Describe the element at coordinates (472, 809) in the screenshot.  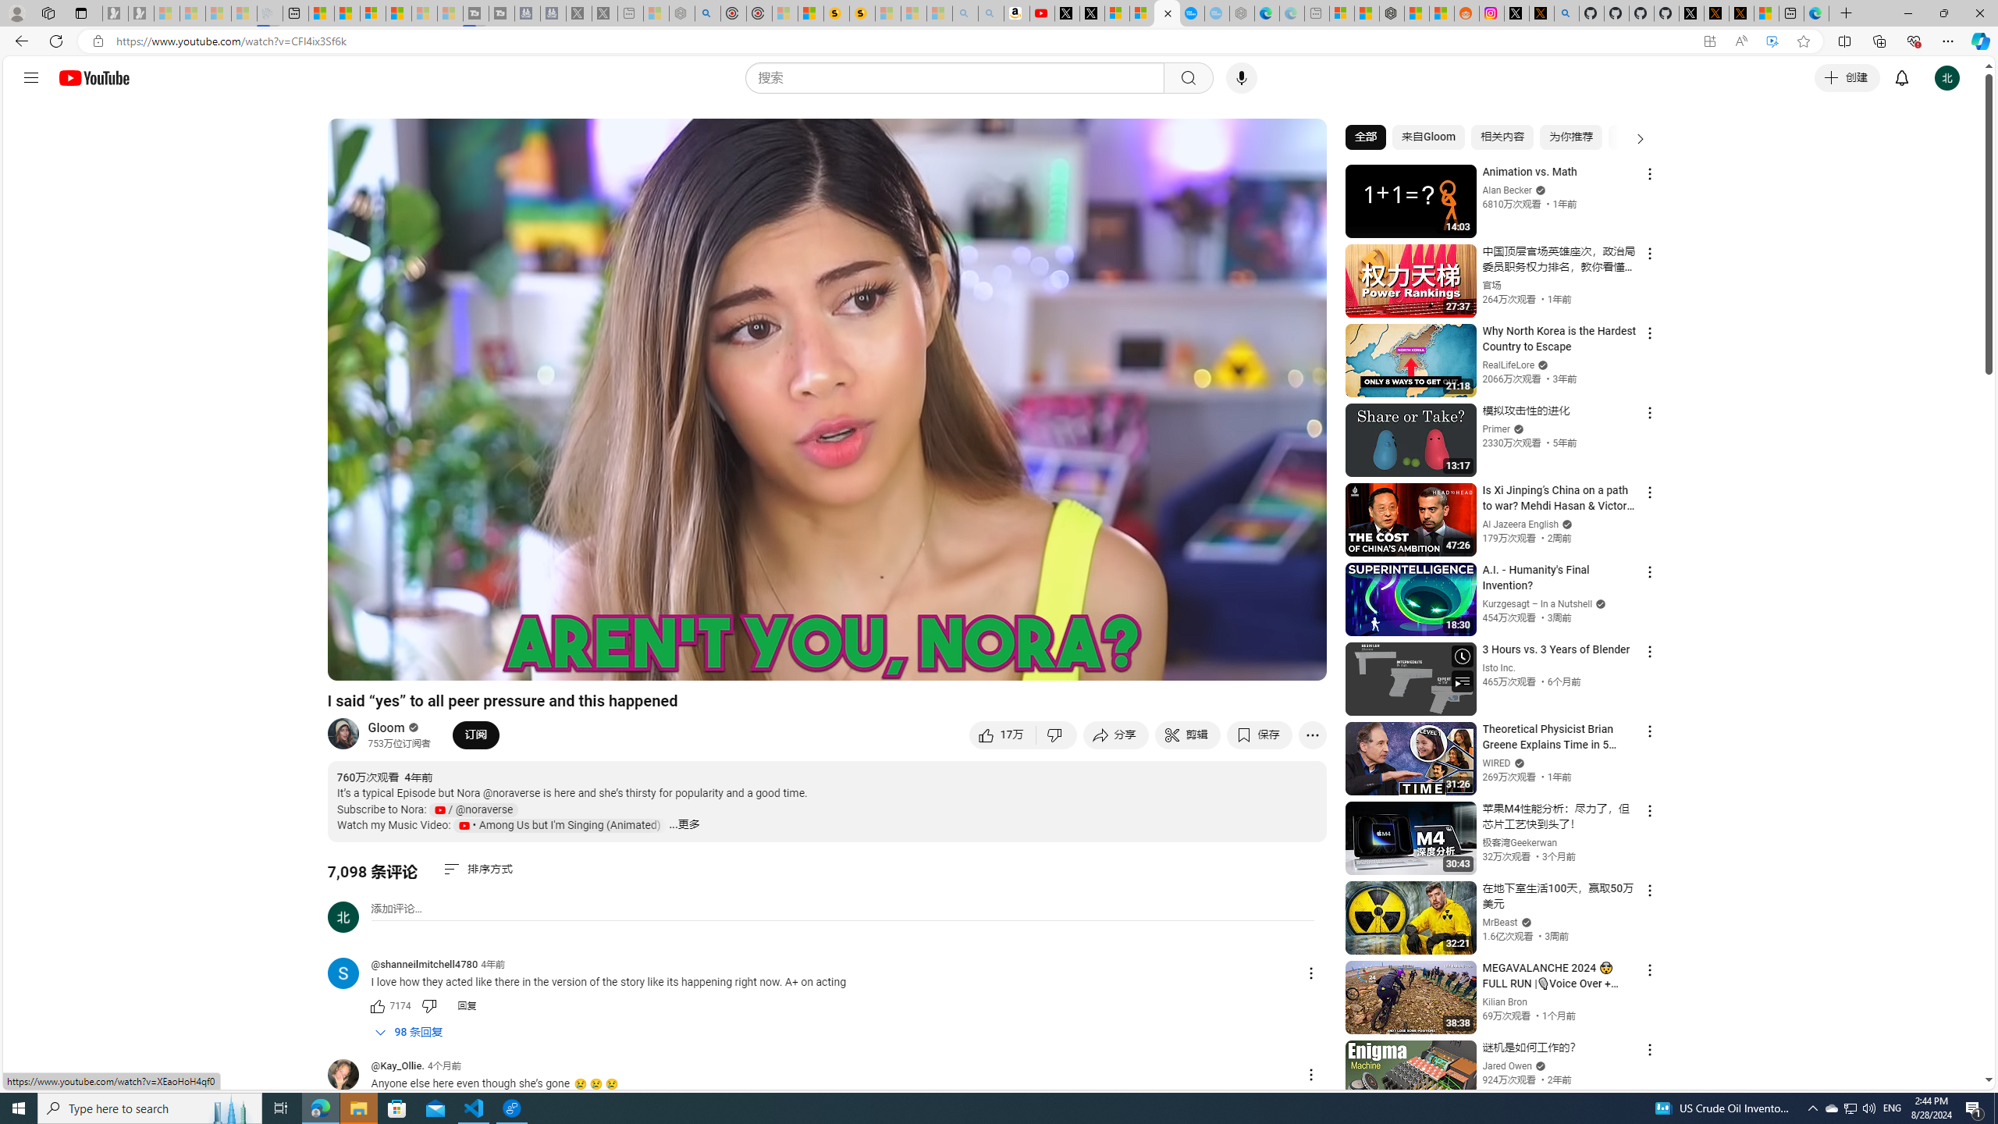
I see `YouTube Channel Link: @noraverse` at that location.